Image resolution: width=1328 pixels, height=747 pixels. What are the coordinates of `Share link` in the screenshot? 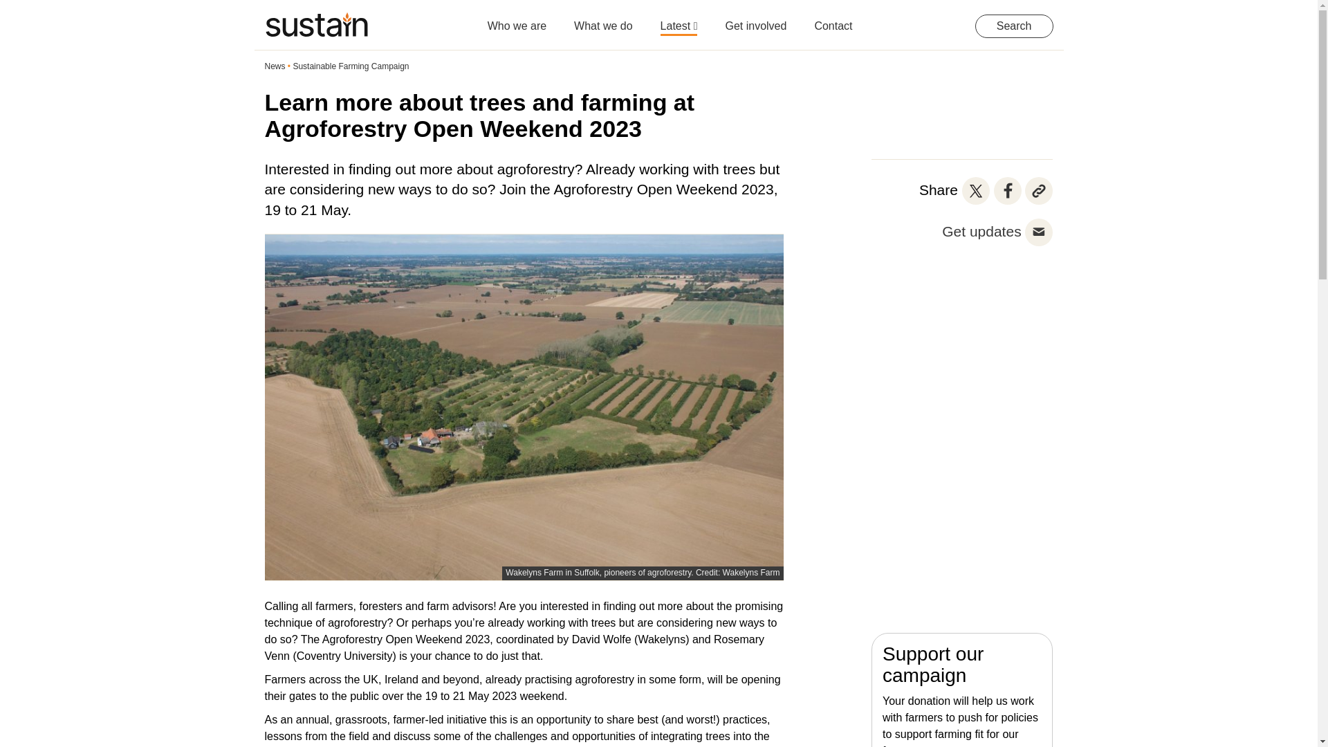 It's located at (1039, 190).